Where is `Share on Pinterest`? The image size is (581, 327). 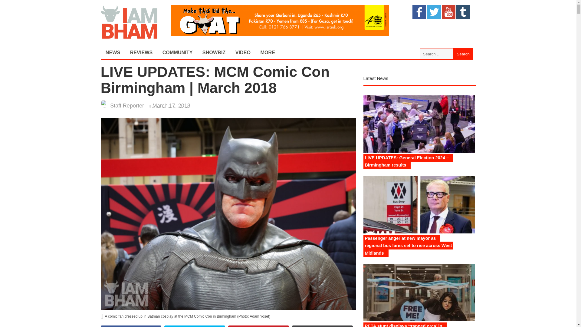
Share on Pinterest is located at coordinates (258, 326).